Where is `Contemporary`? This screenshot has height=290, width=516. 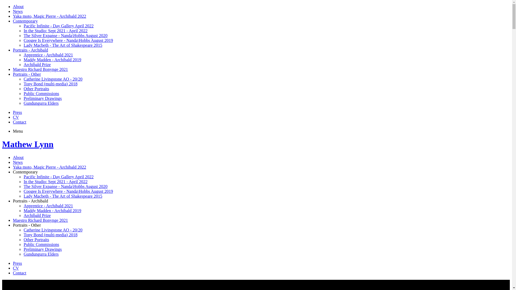
Contemporary is located at coordinates (25, 172).